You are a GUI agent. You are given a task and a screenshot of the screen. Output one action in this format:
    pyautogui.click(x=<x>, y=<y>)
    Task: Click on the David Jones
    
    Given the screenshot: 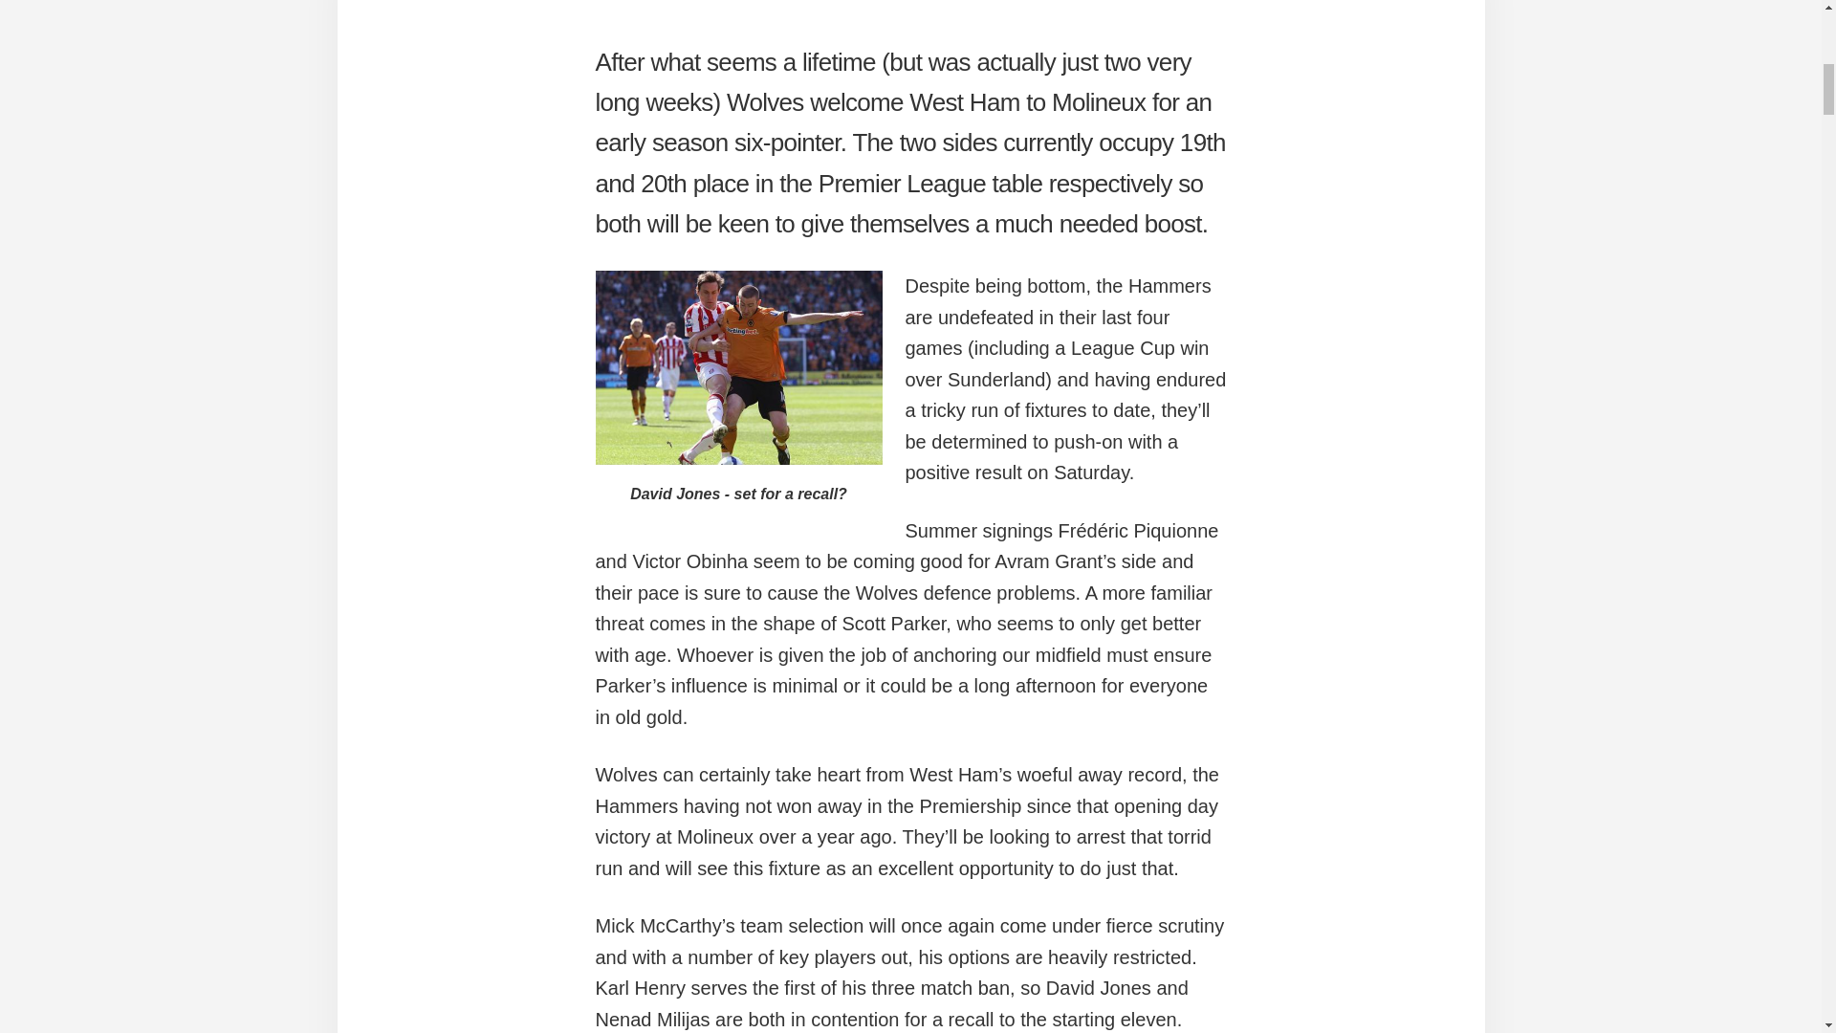 What is the action you would take?
    pyautogui.click(x=738, y=367)
    